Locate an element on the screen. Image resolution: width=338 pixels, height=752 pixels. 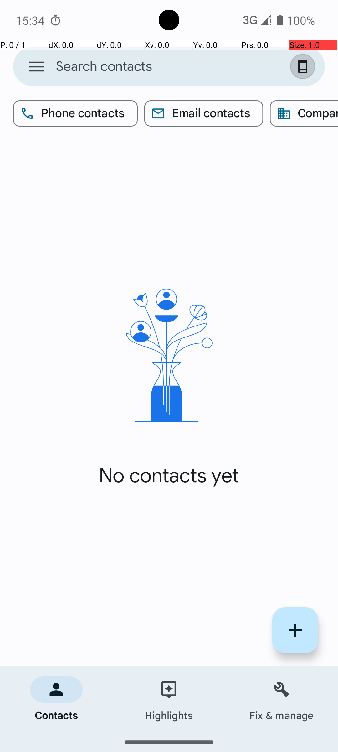
Company is located at coordinates (304, 113).